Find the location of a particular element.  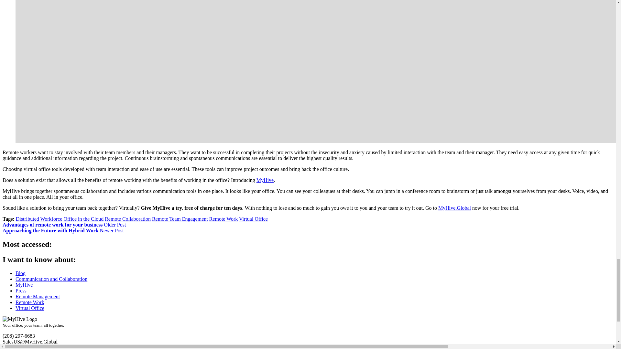

Virtual Office is located at coordinates (253, 218).